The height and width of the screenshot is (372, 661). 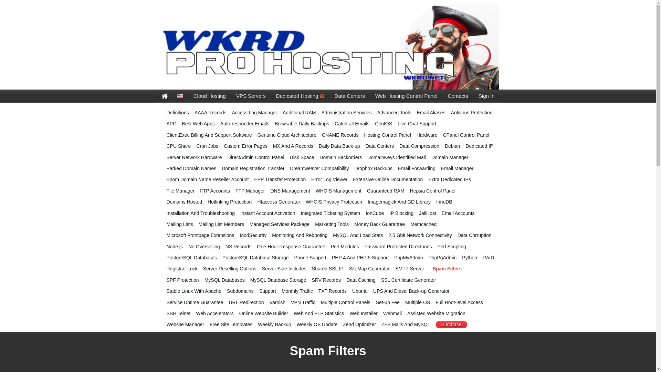 What do you see at coordinates (352, 124) in the screenshot?
I see `Catch-all Emails` at bounding box center [352, 124].